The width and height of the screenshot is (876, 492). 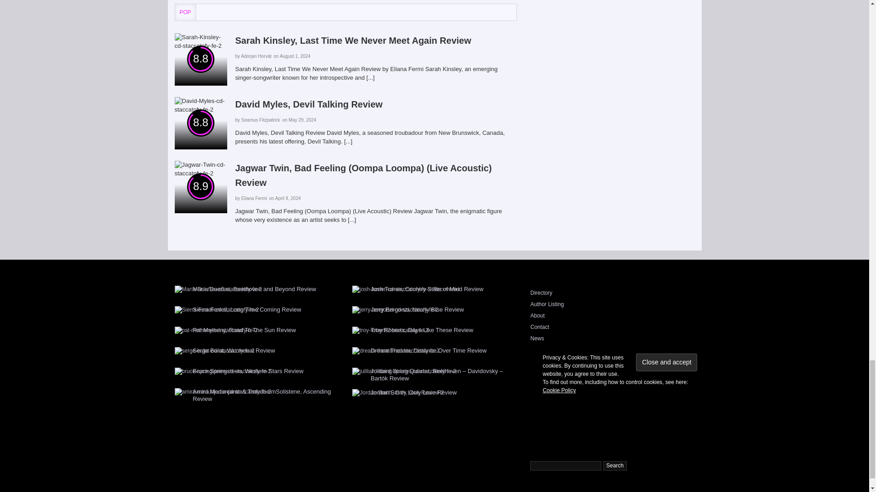 I want to click on Close and accept, so click(x=666, y=363).